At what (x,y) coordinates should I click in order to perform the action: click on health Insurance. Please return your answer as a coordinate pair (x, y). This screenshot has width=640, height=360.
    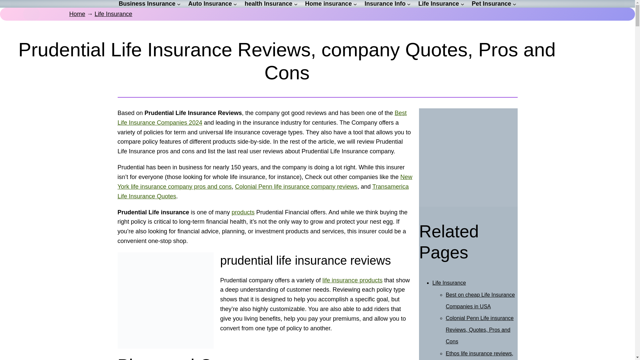
    Looking at the image, I should click on (268, 4).